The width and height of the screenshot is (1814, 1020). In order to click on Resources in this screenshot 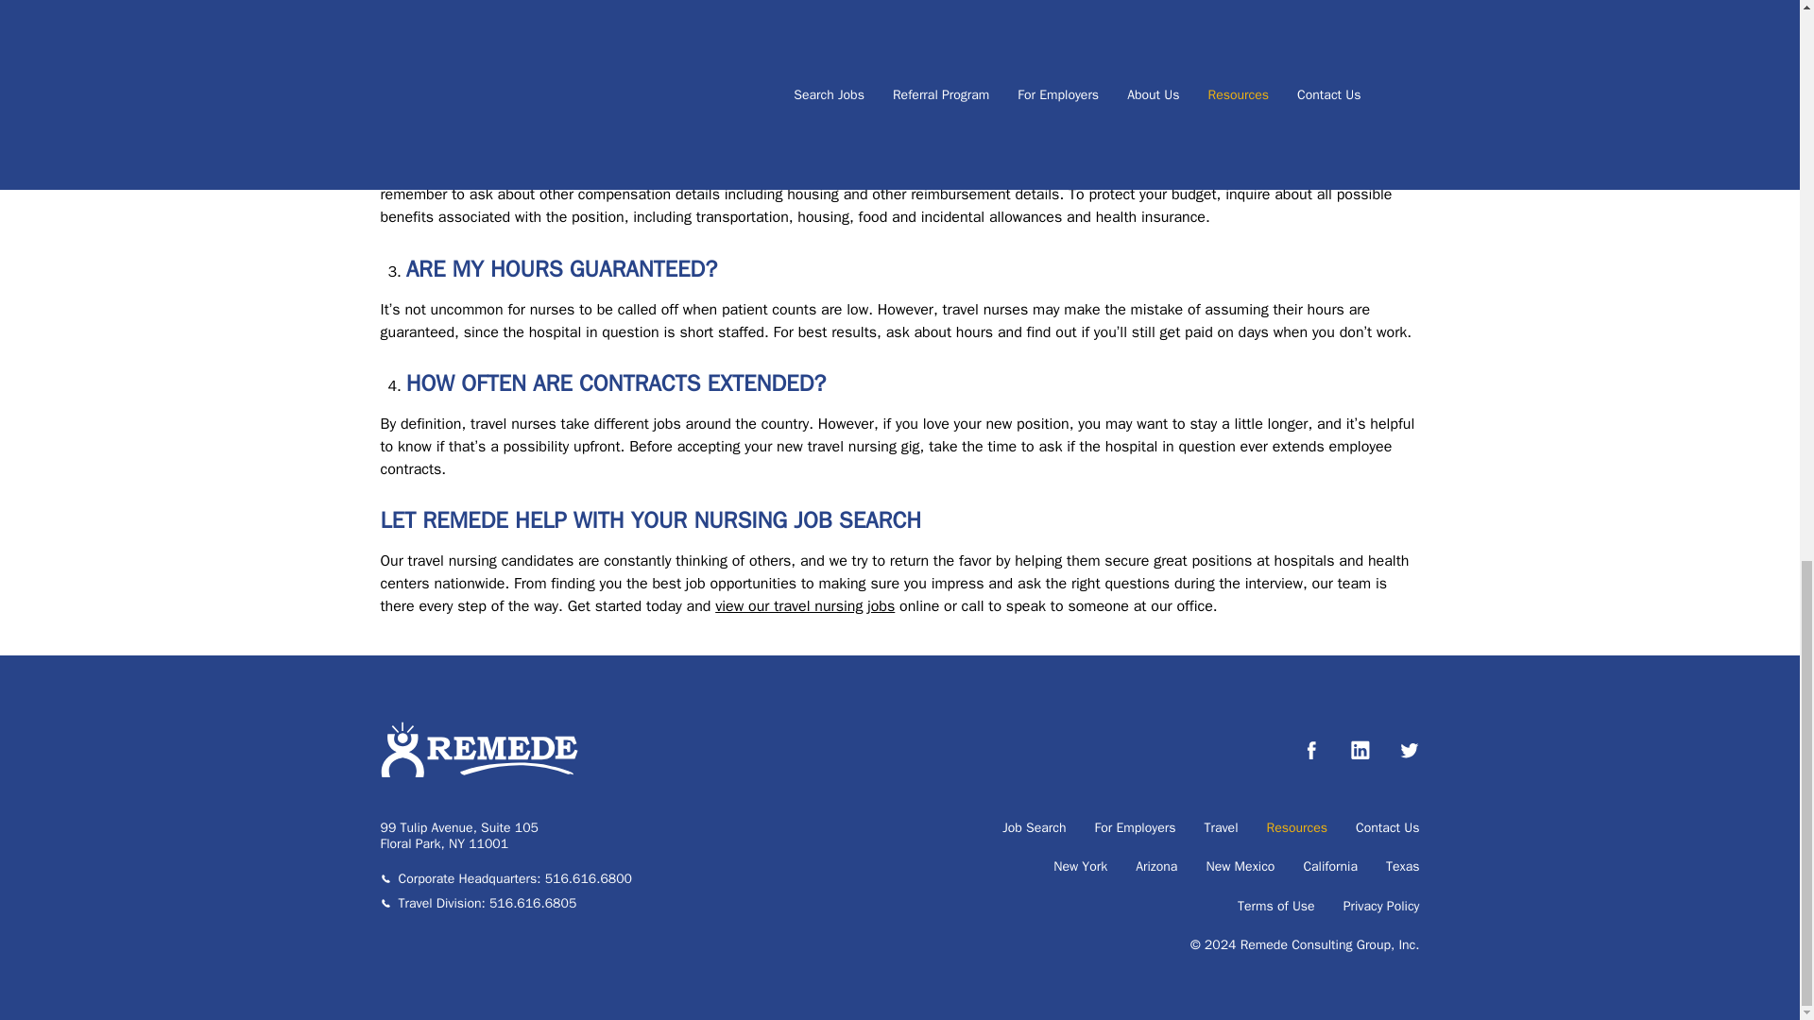, I will do `click(1296, 827)`.